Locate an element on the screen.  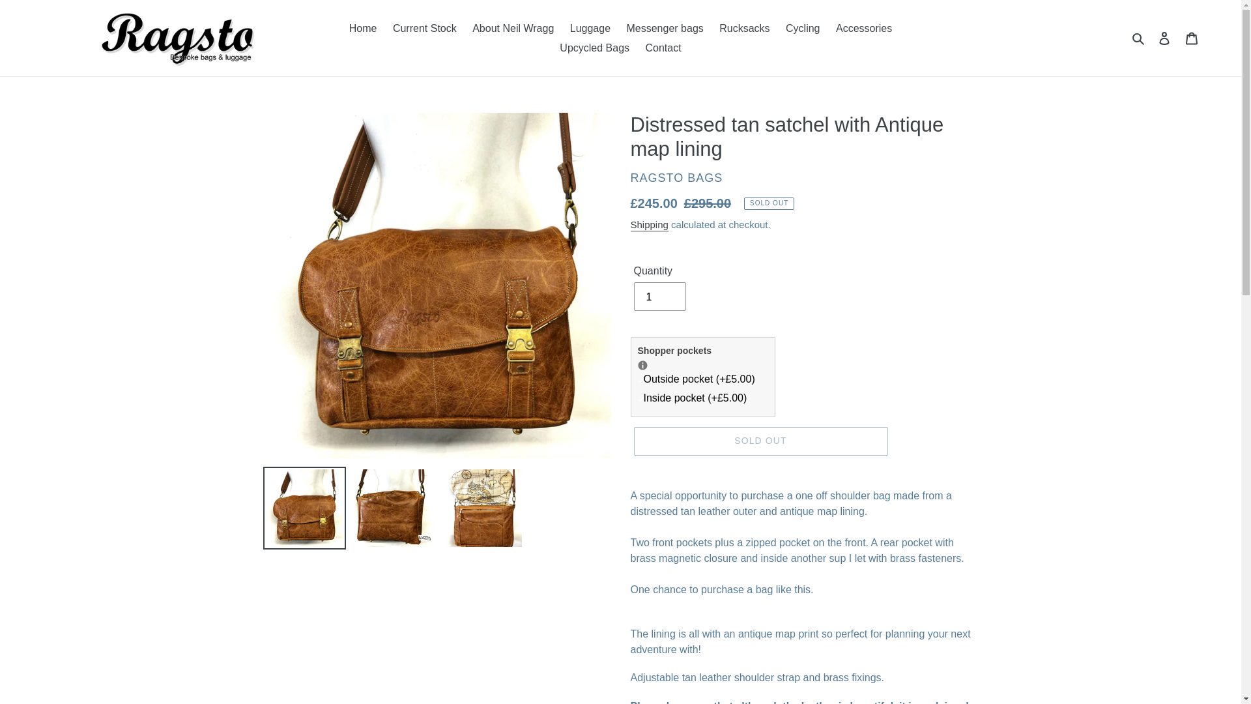
1 is located at coordinates (659, 297).